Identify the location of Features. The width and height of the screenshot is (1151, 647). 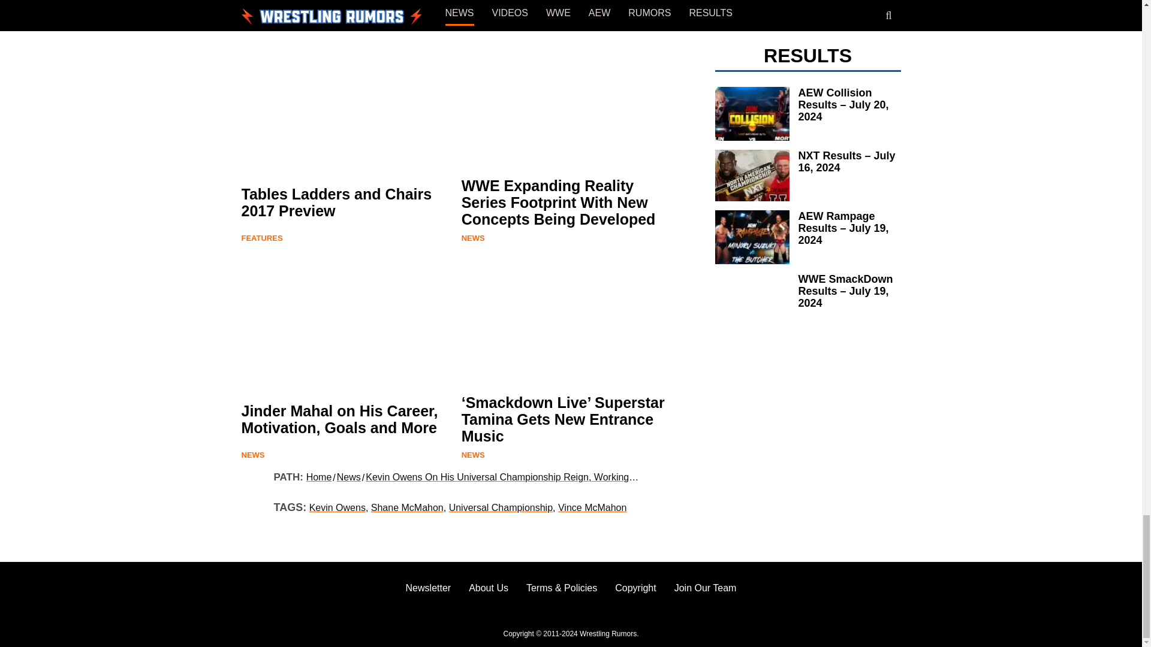
(261, 238).